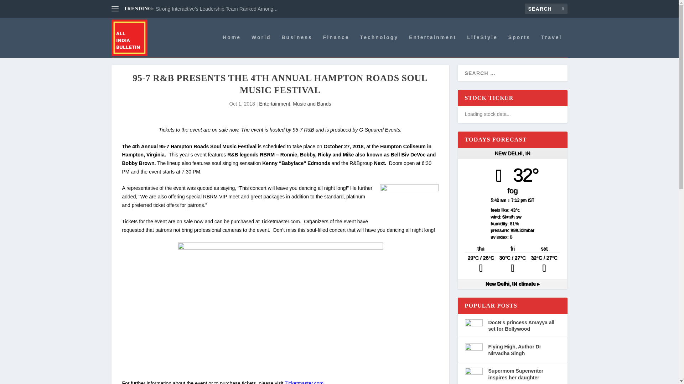  What do you see at coordinates (379, 46) in the screenshot?
I see `Technology` at bounding box center [379, 46].